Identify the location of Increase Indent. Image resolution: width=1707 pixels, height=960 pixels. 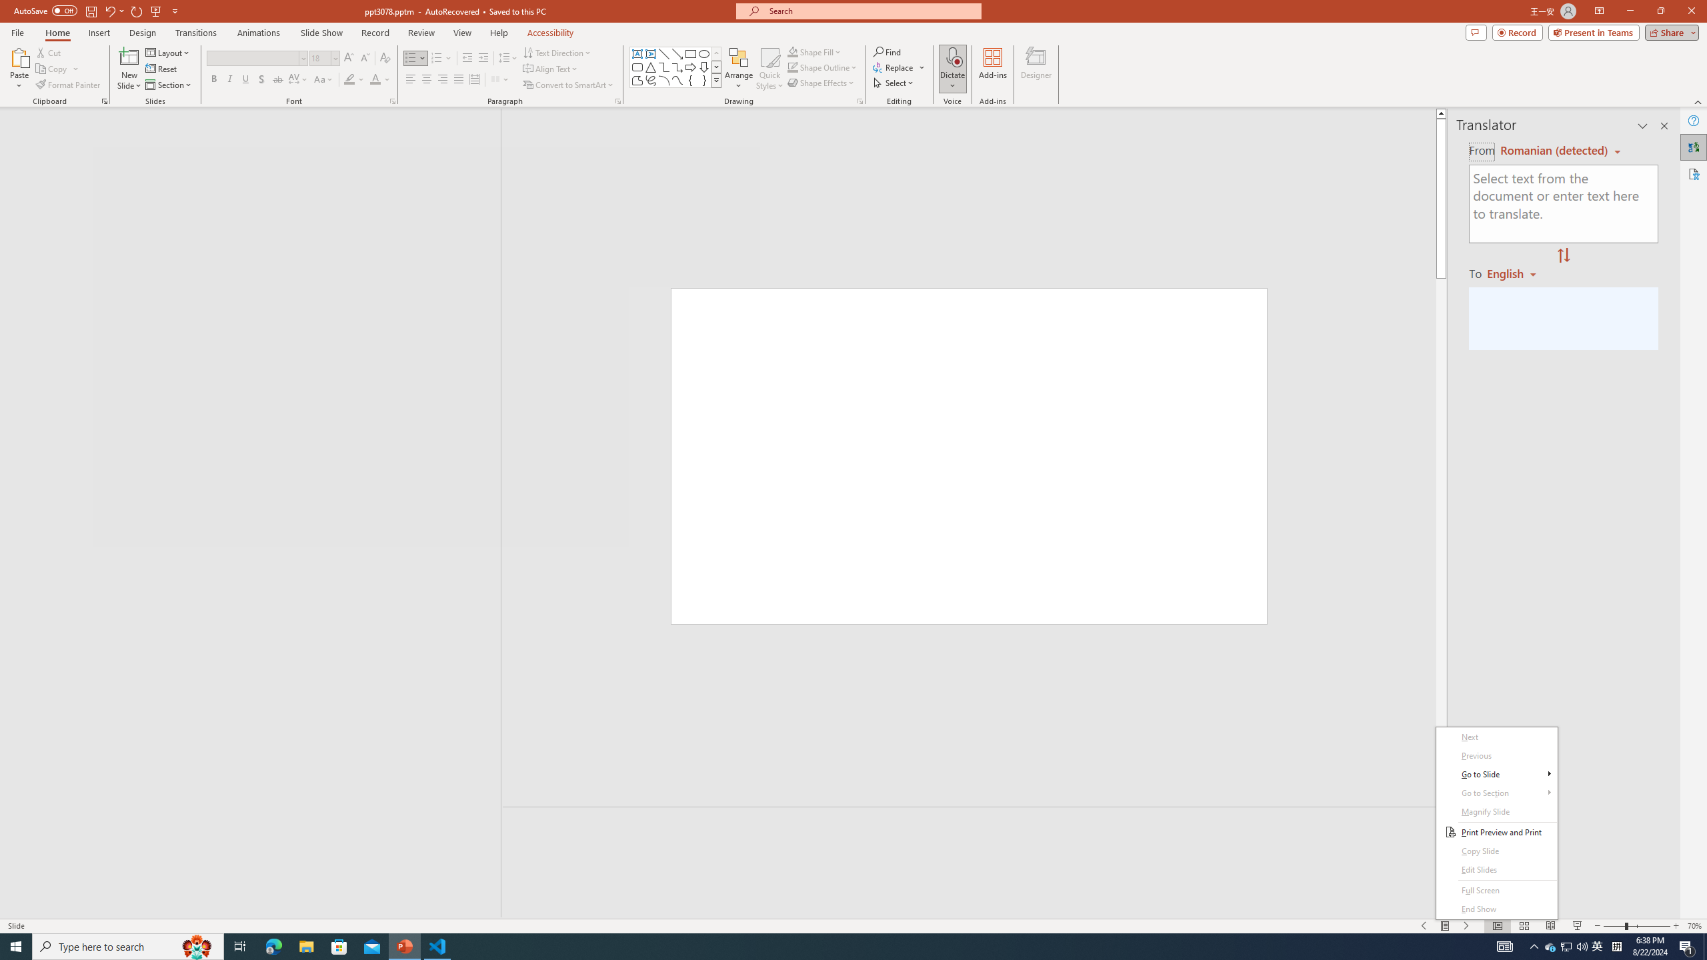
(484, 59).